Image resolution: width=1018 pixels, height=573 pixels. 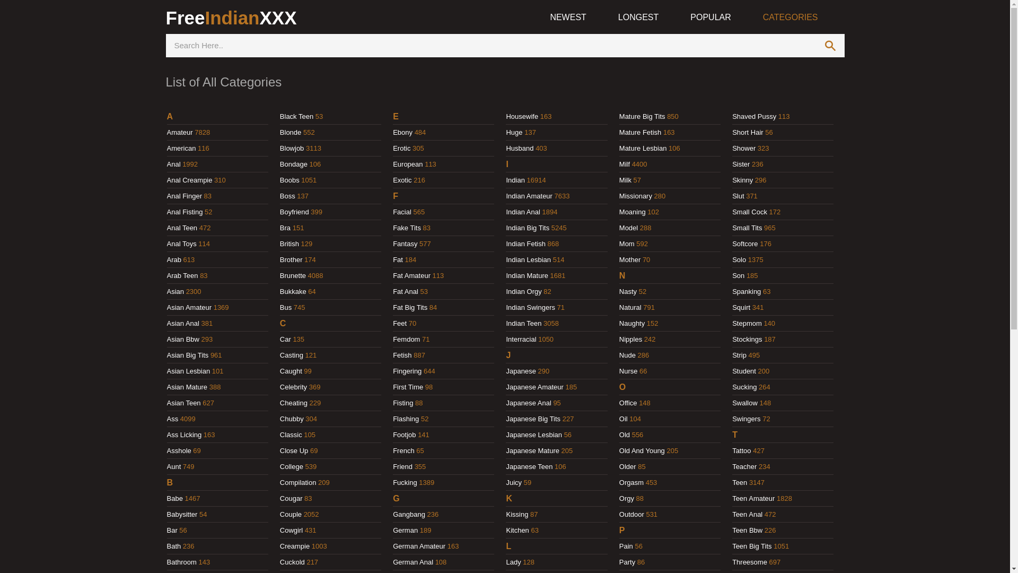 I want to click on Blowjob, so click(x=292, y=149).